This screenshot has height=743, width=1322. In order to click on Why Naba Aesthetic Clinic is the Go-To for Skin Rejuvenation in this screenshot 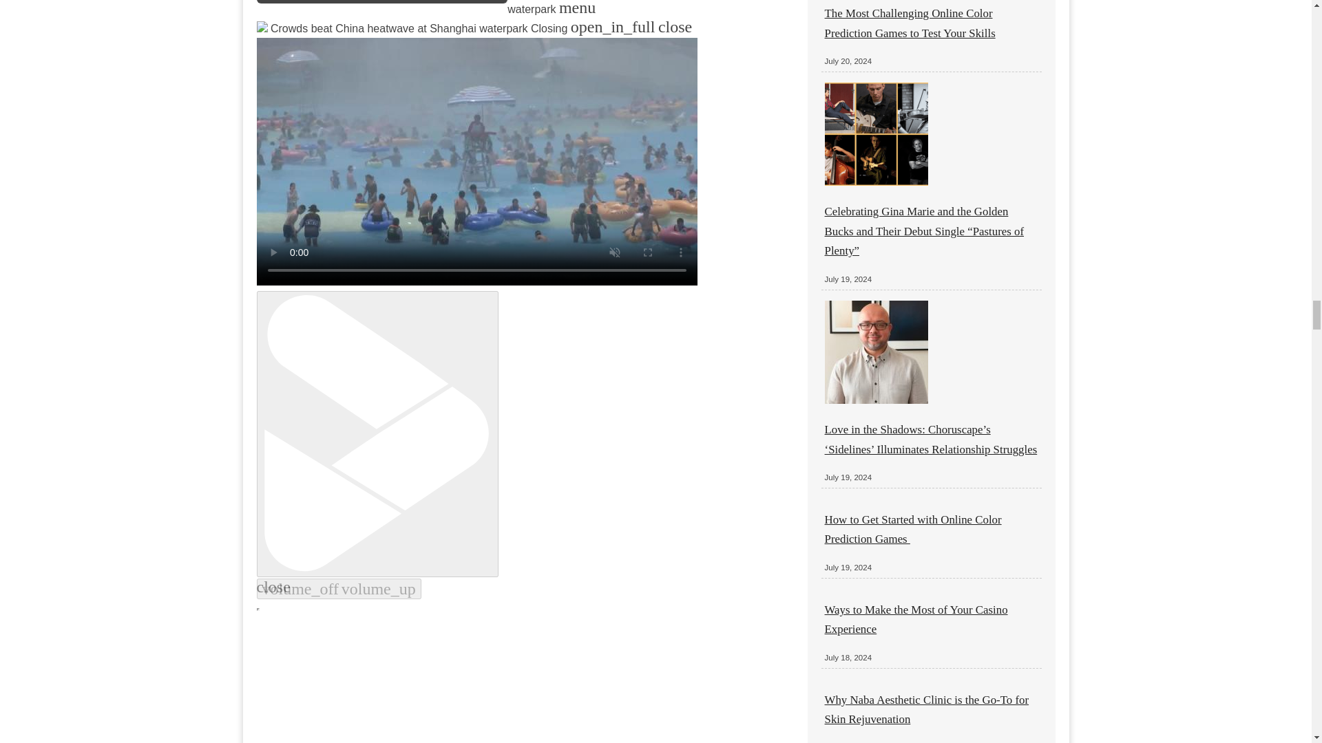, I will do `click(927, 709)`.